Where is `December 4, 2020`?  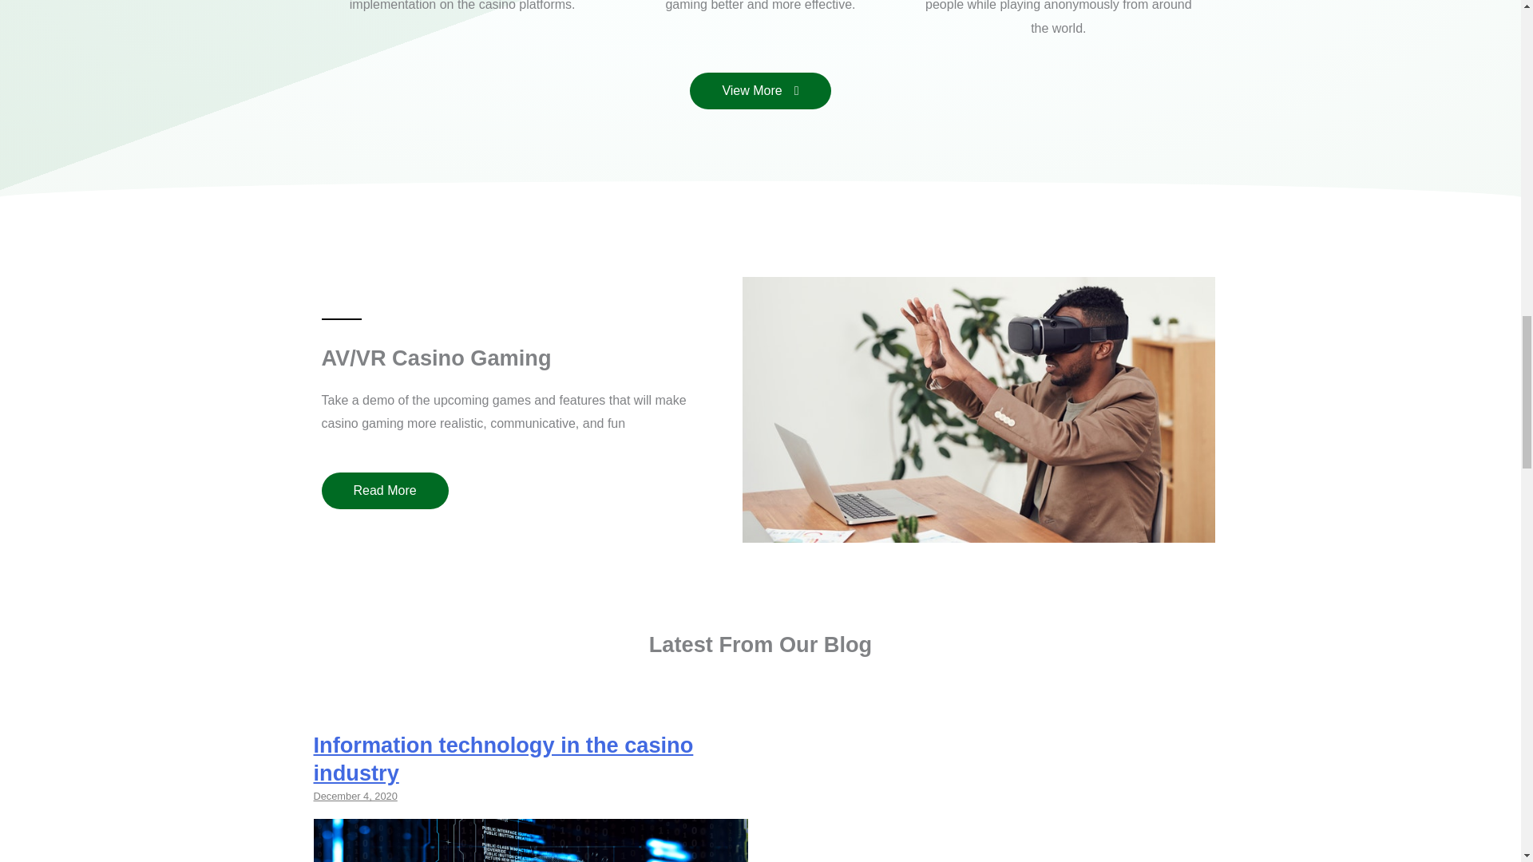
December 4, 2020 is located at coordinates (355, 797).